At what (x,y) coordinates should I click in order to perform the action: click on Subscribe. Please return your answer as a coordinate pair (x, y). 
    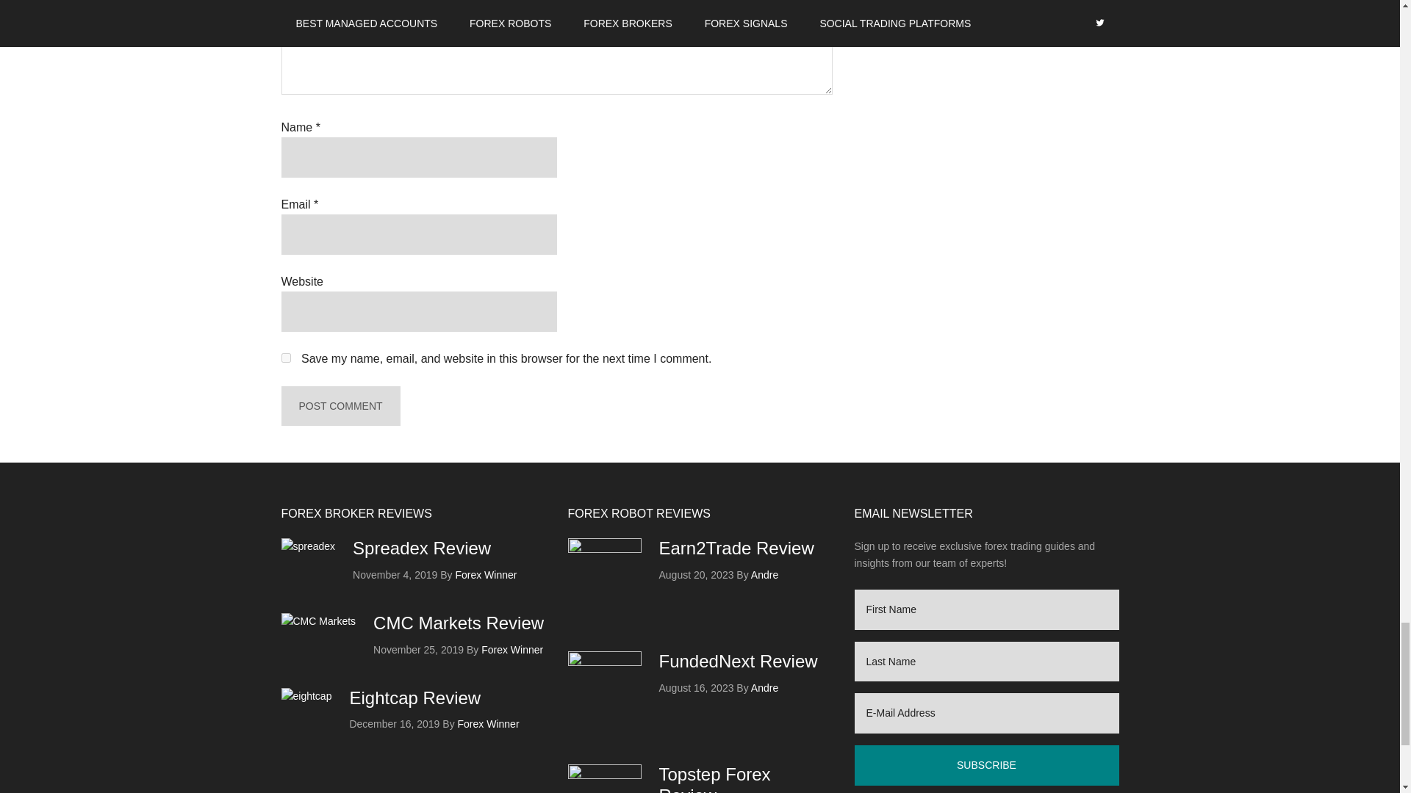
    Looking at the image, I should click on (986, 765).